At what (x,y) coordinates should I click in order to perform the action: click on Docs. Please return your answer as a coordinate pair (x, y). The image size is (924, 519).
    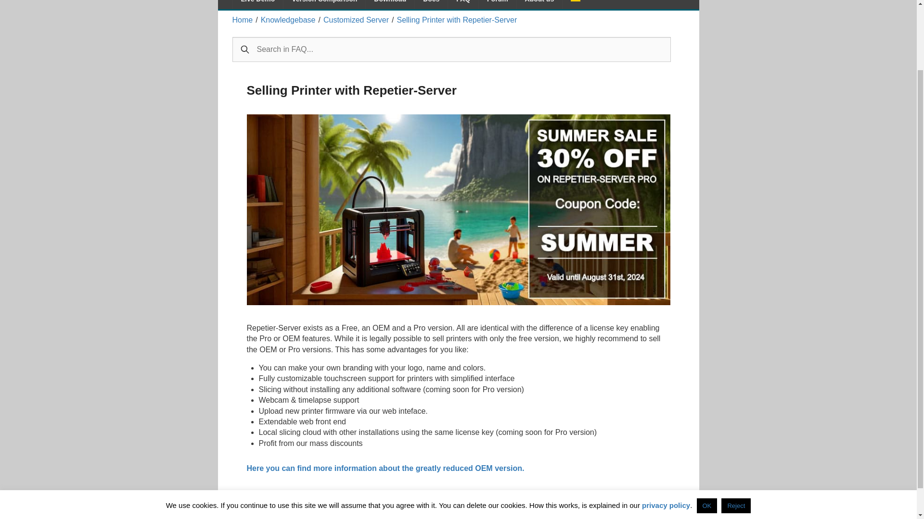
    Looking at the image, I should click on (431, 5).